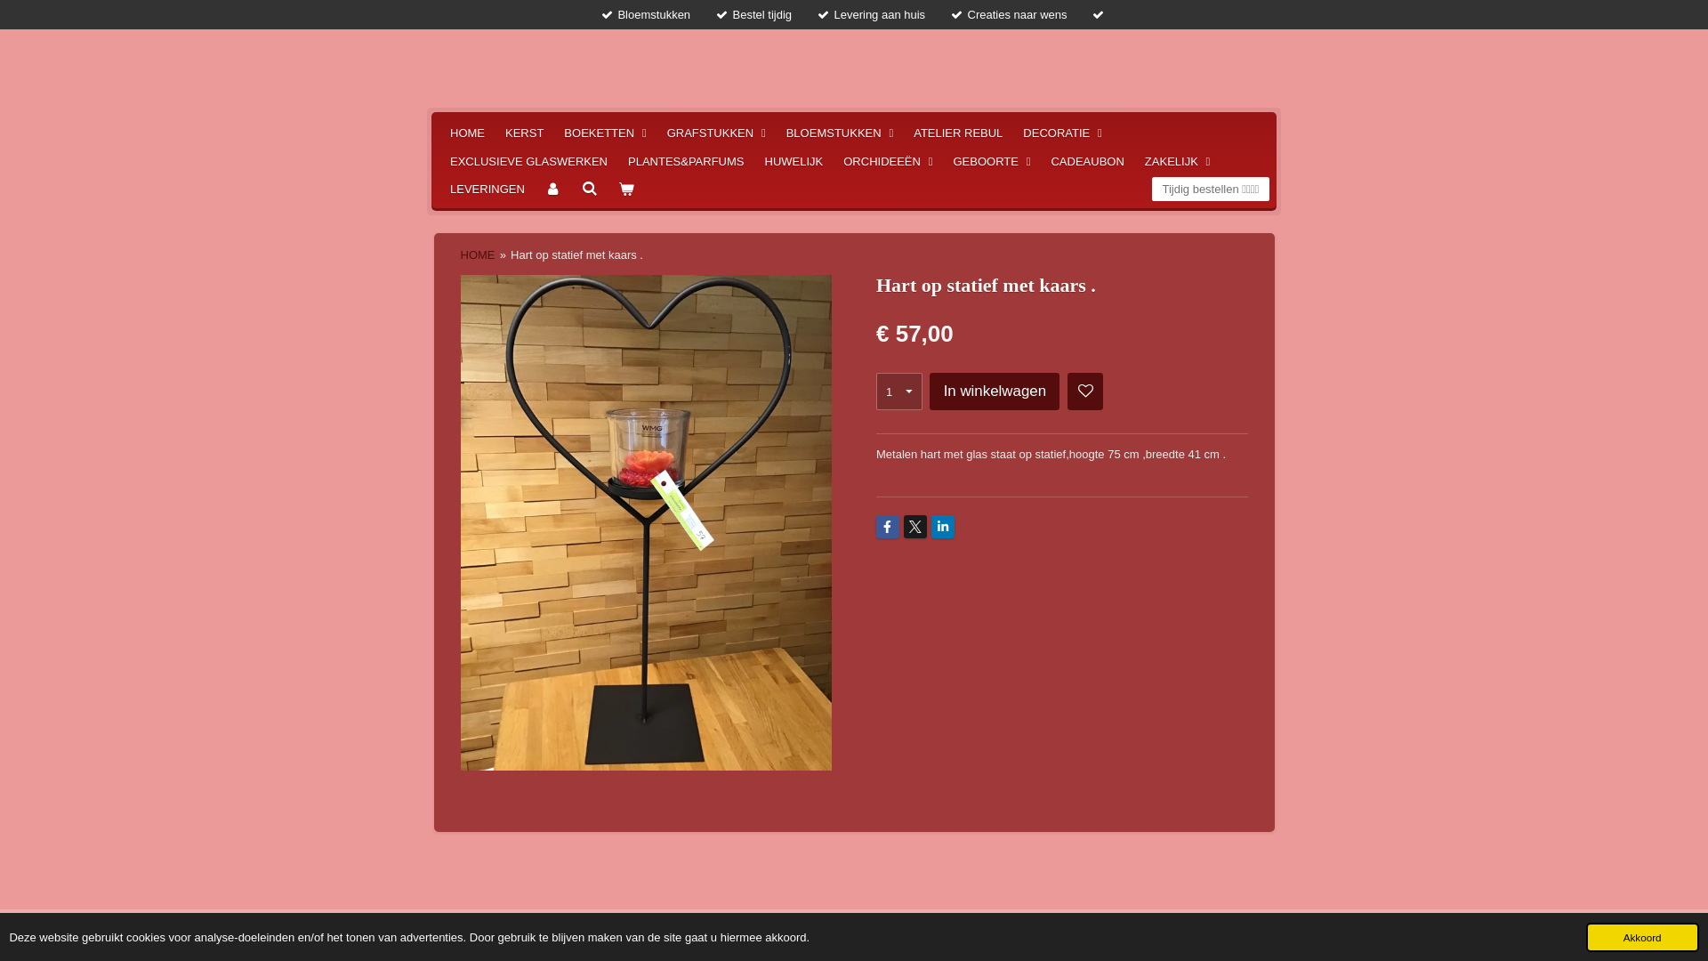 The width and height of the screenshot is (1708, 961). What do you see at coordinates (479, 254) in the screenshot?
I see `HOME` at bounding box center [479, 254].